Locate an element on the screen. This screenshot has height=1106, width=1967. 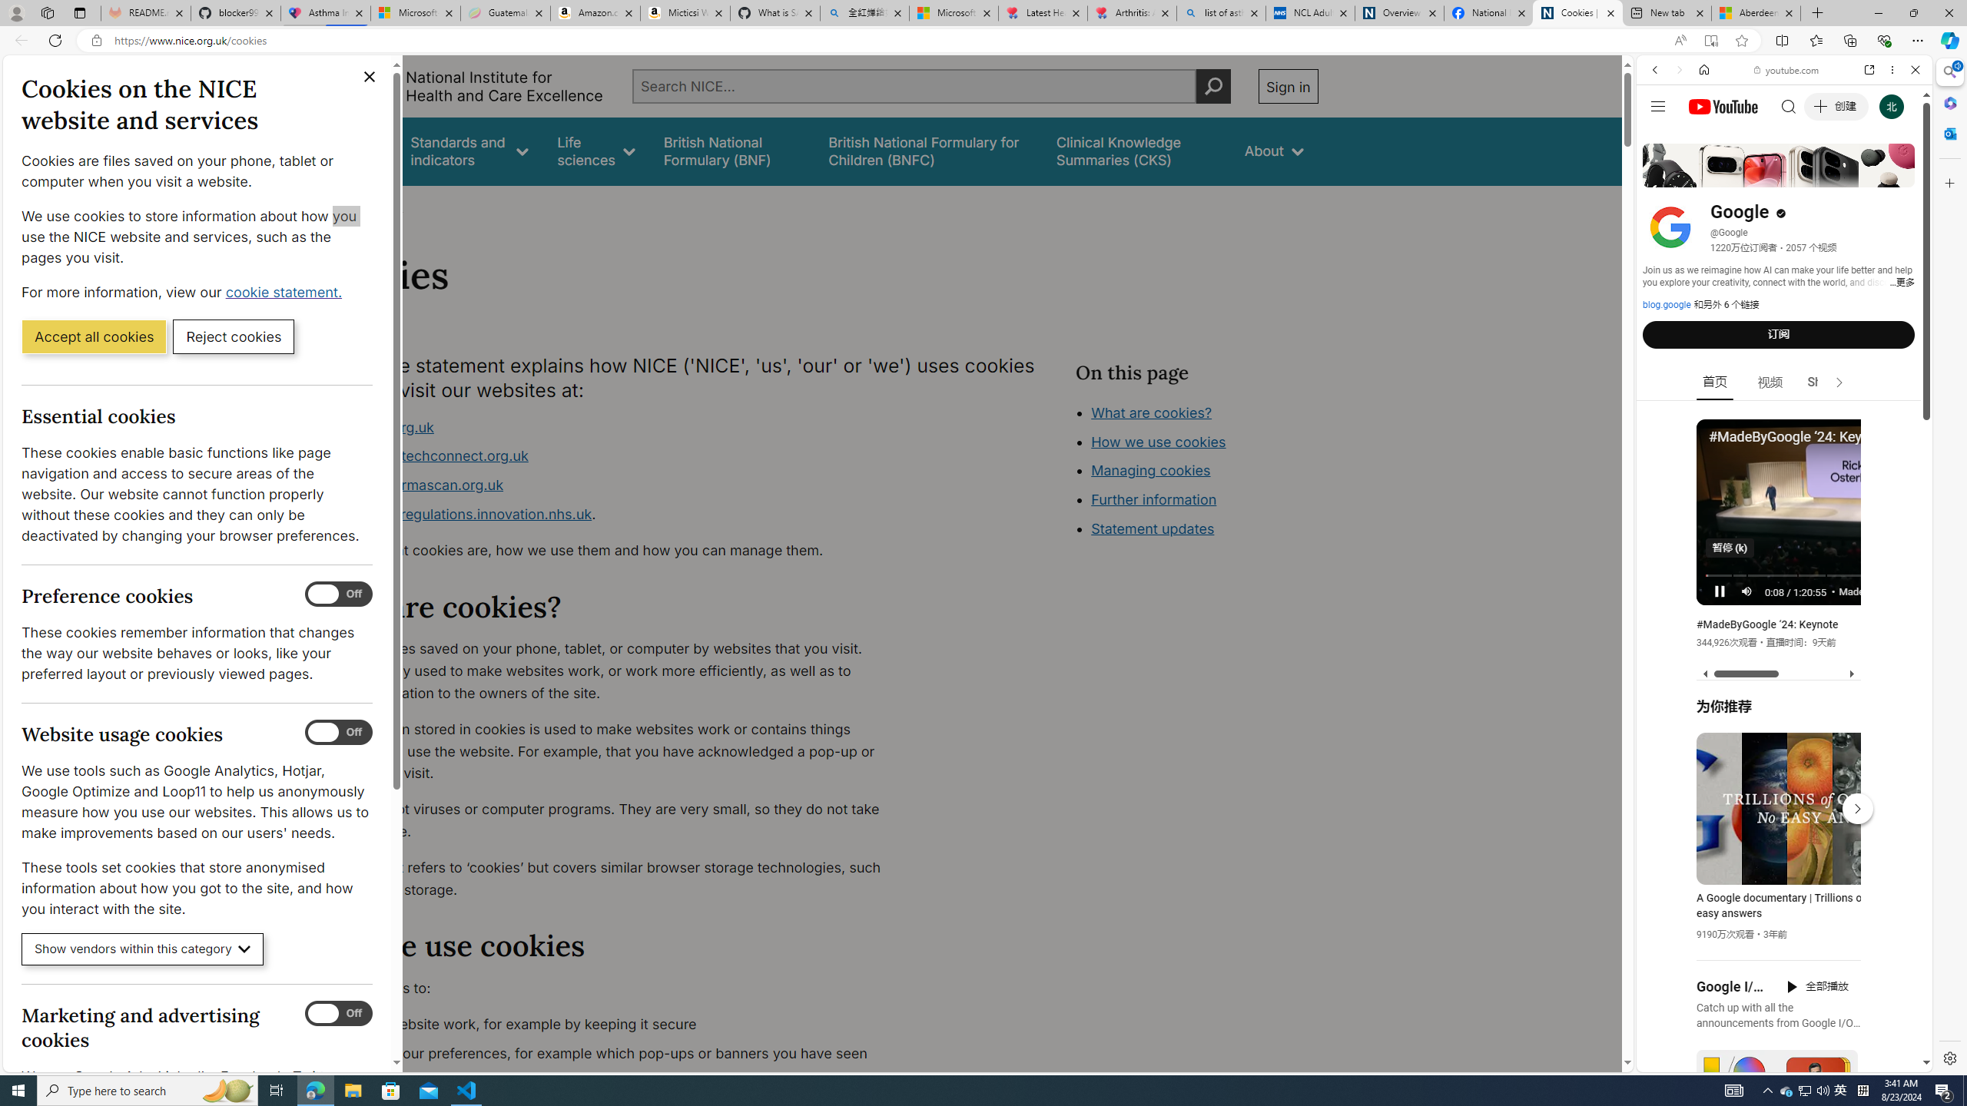
Reject cookies is located at coordinates (234, 336).